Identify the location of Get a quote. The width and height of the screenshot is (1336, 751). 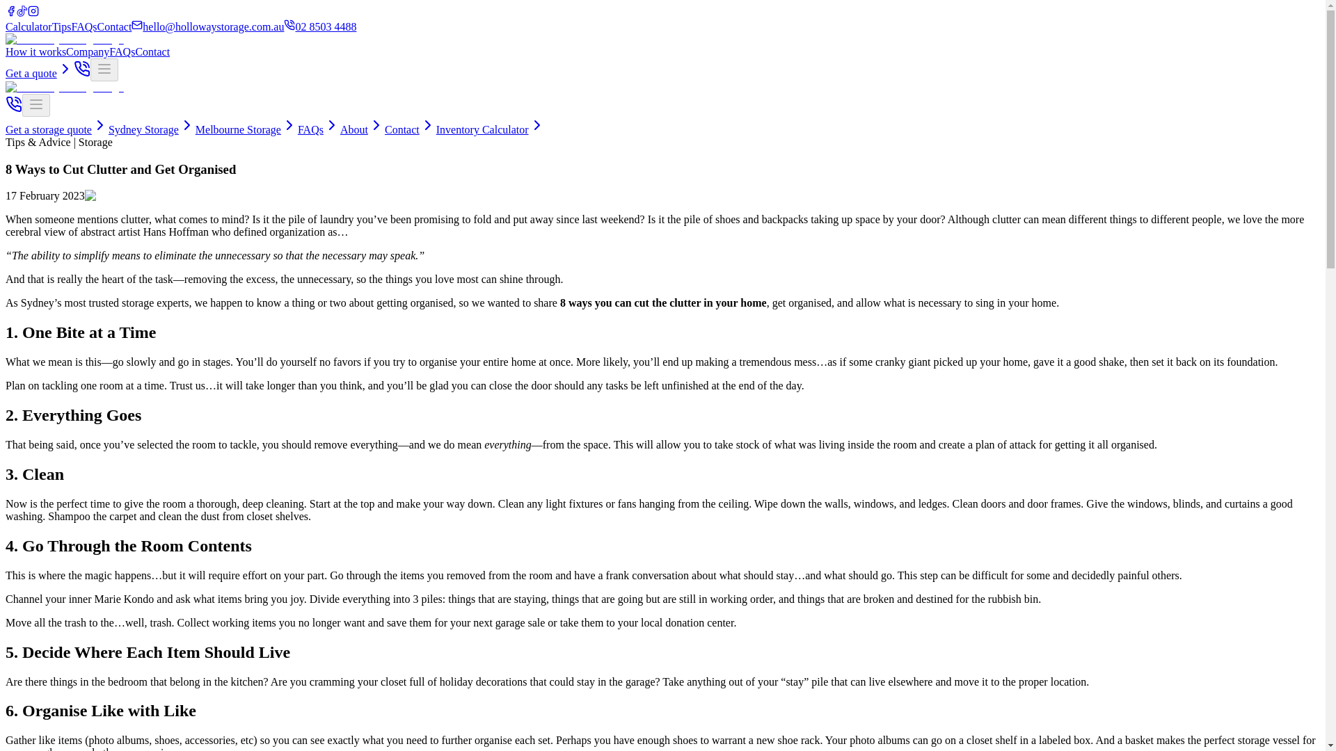
(39, 74).